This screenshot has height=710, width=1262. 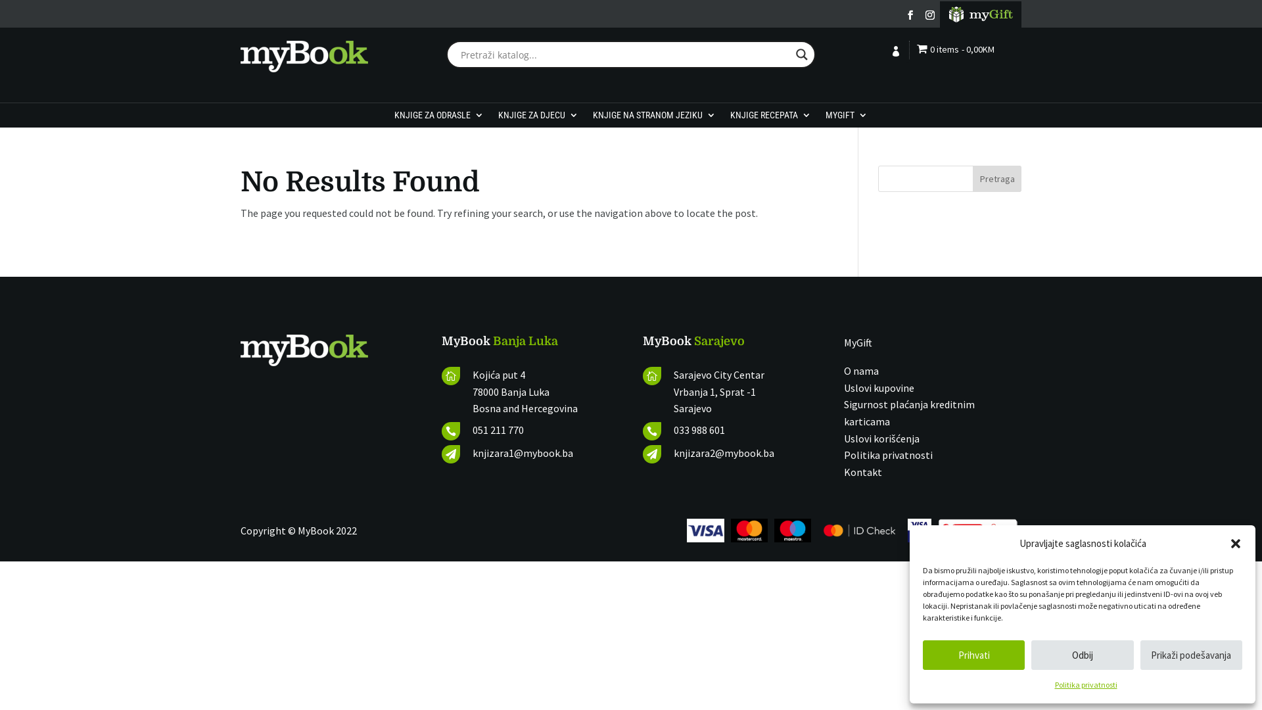 I want to click on MyGift, so click(x=858, y=343).